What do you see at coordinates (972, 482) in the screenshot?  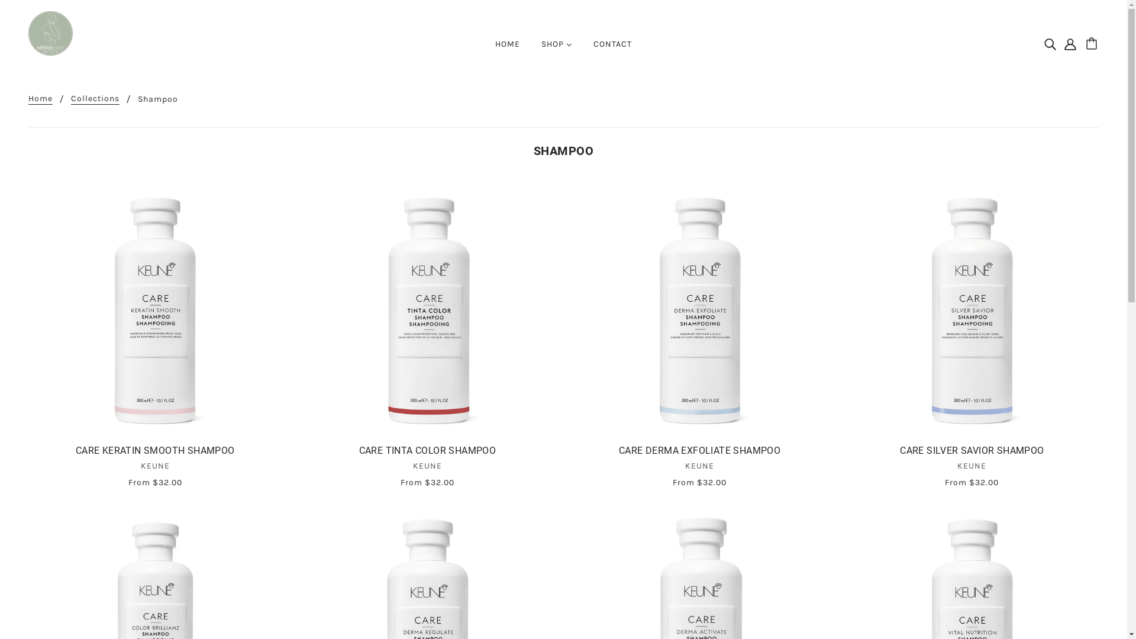 I see `From $32.00` at bounding box center [972, 482].